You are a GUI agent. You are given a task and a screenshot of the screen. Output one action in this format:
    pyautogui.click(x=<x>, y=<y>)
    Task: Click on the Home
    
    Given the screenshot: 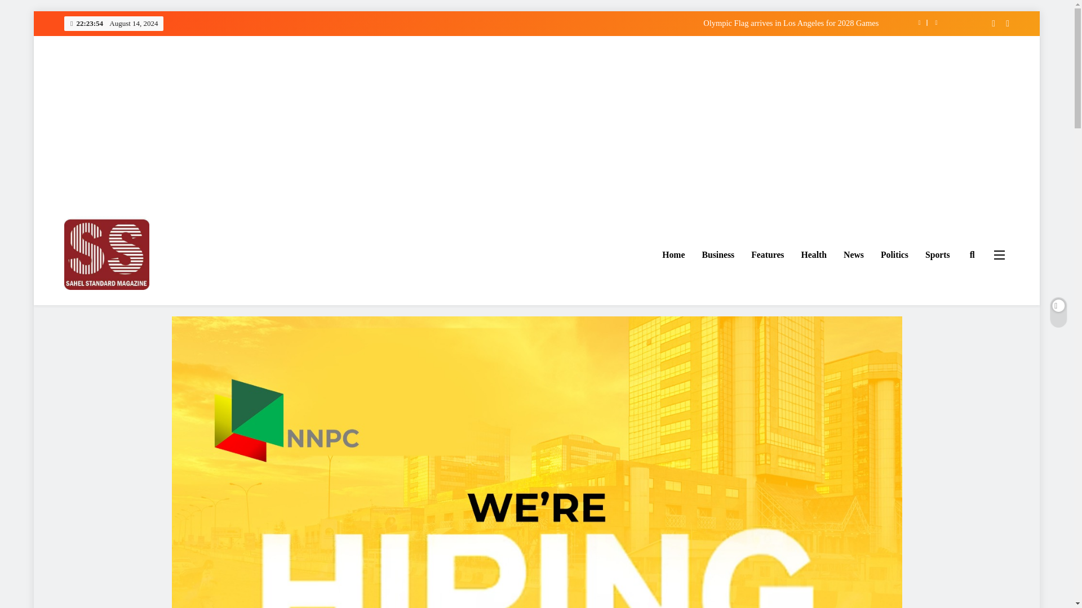 What is the action you would take?
    pyautogui.click(x=673, y=254)
    